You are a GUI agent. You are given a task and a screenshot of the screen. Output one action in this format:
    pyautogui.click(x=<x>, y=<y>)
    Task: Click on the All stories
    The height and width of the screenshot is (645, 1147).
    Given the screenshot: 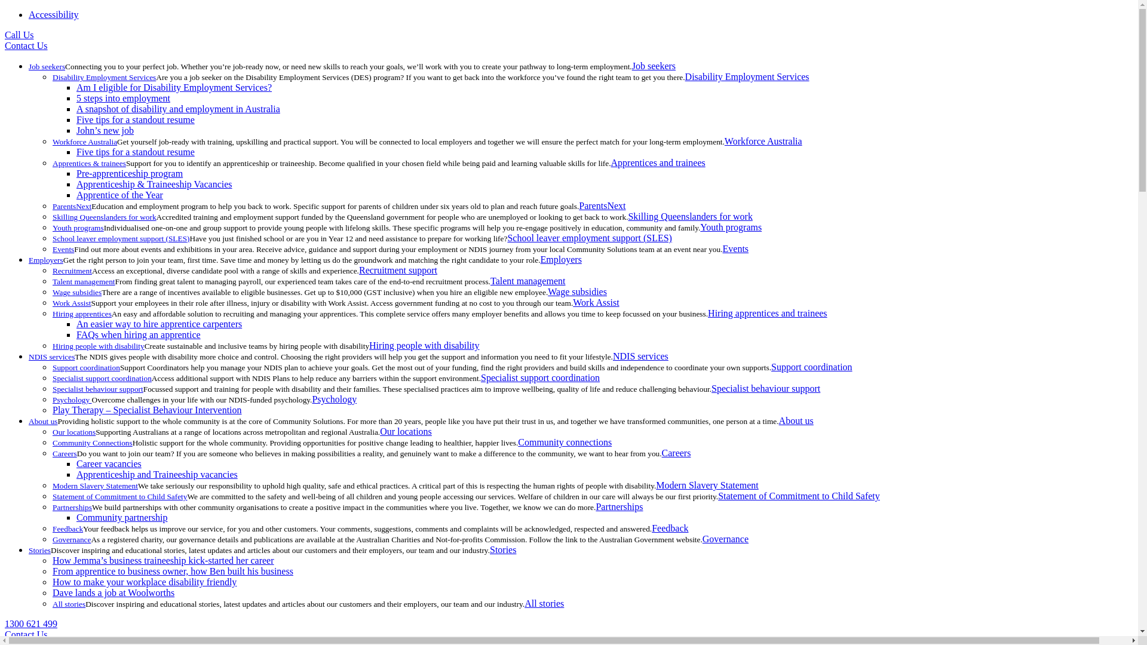 What is the action you would take?
    pyautogui.click(x=69, y=604)
    